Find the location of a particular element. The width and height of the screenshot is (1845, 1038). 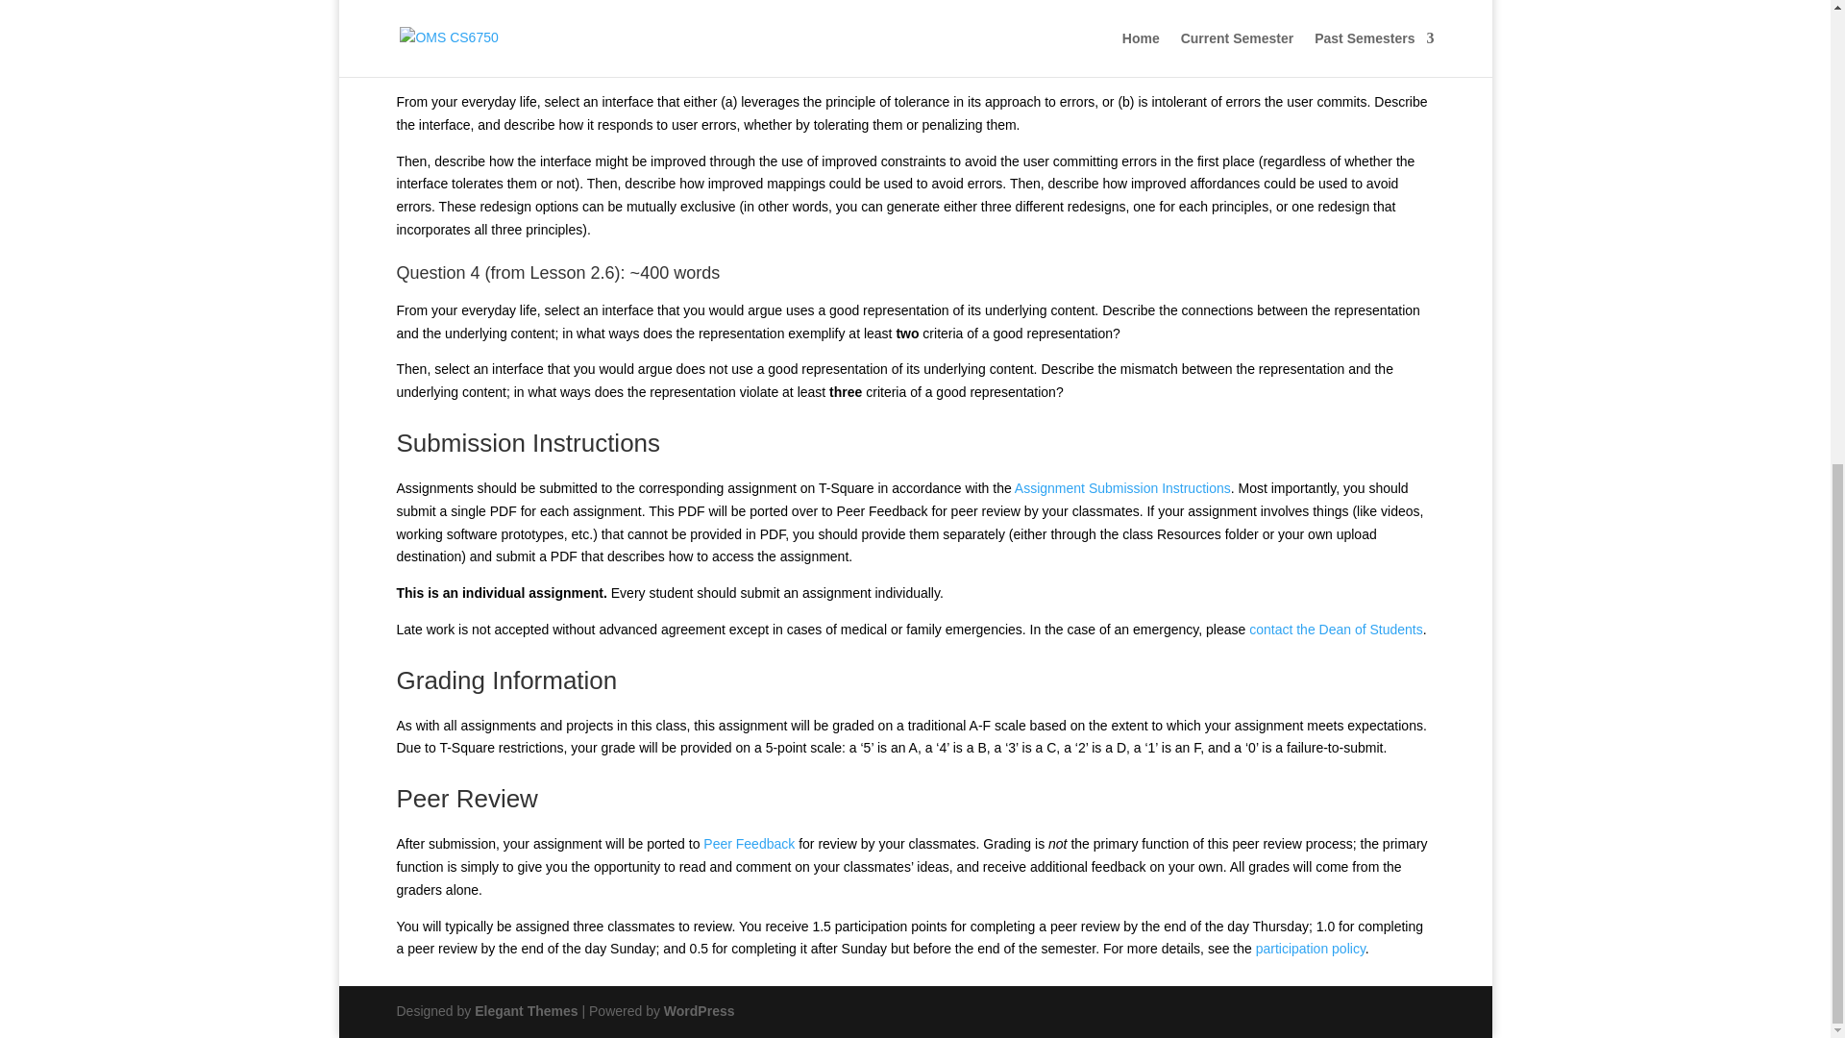

Elegant Themes is located at coordinates (525, 1011).